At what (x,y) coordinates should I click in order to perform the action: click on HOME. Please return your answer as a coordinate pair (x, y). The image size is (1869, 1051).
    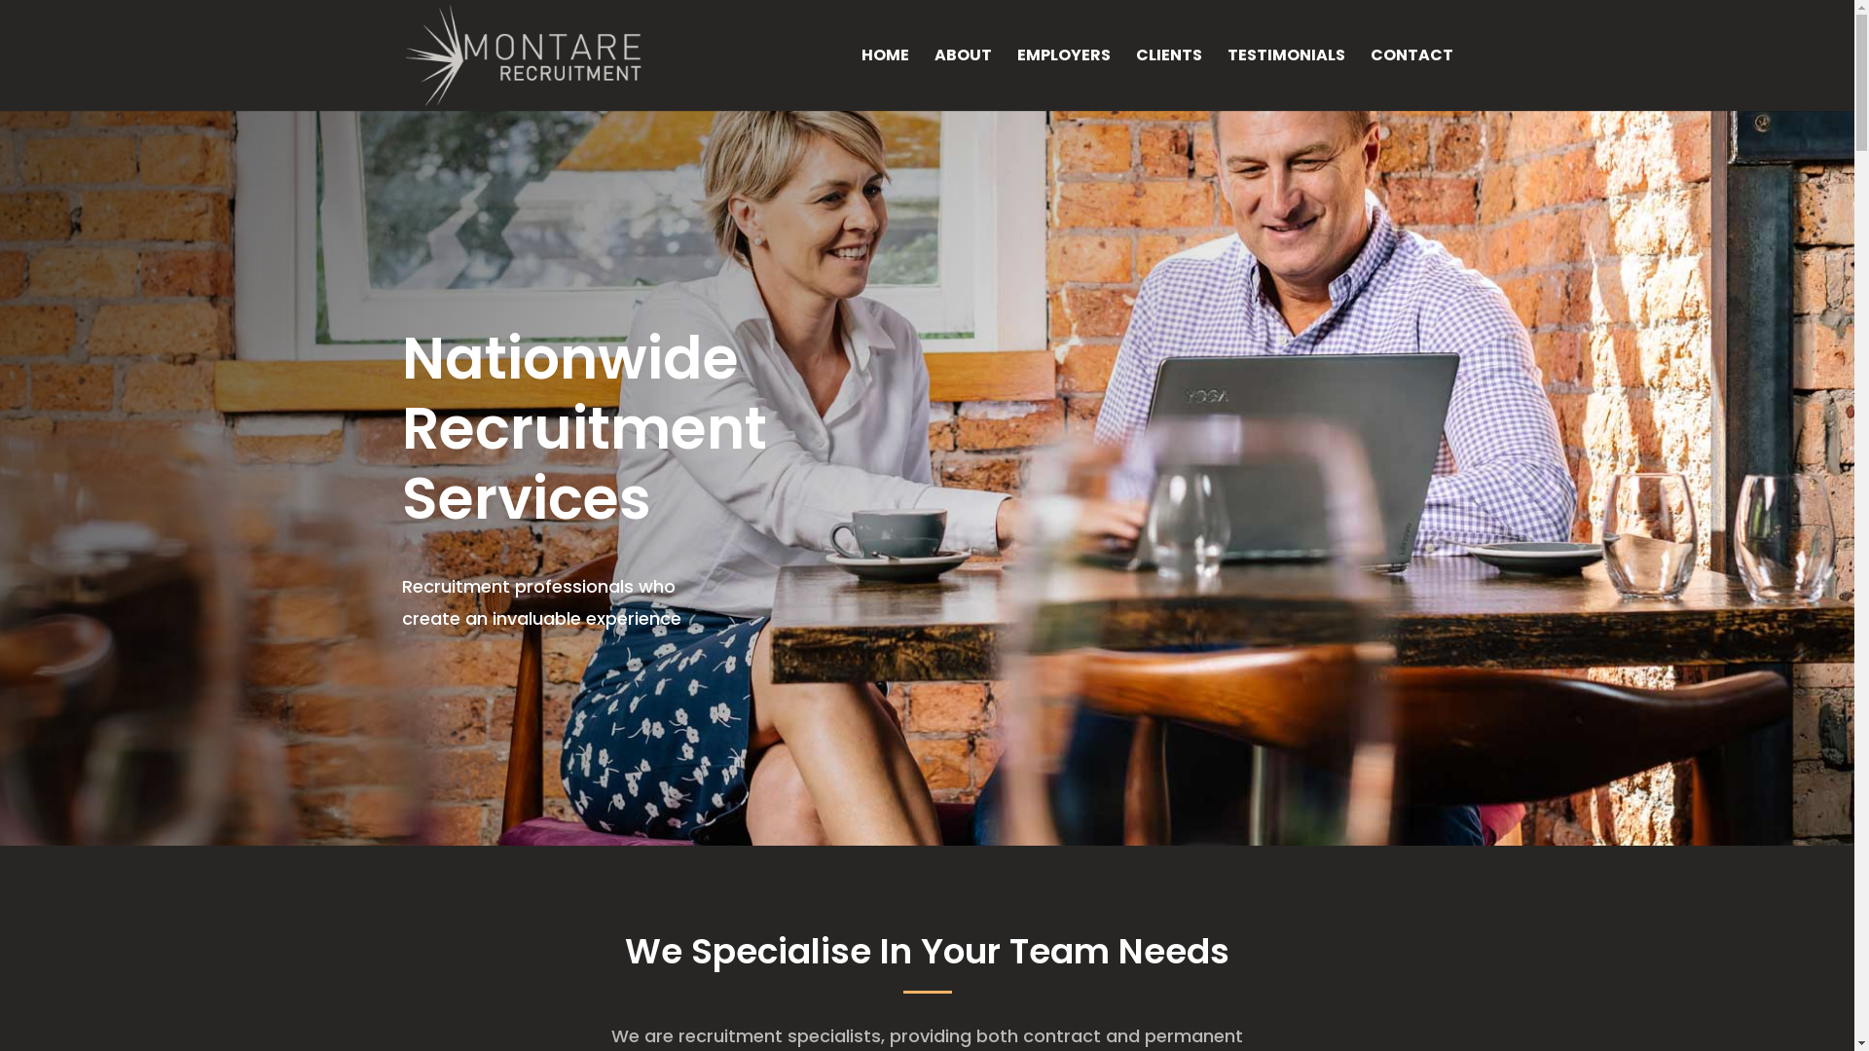
    Looking at the image, I should click on (884, 80).